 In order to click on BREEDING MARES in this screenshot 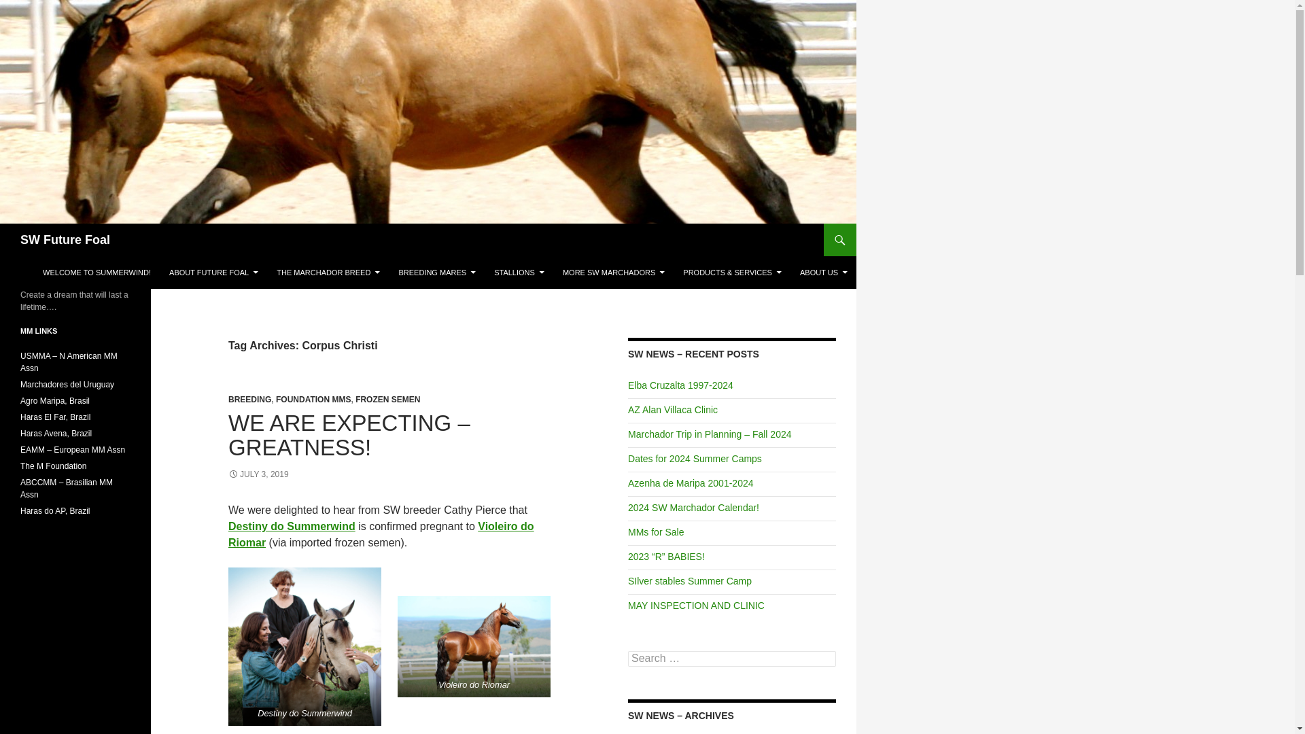, I will do `click(437, 272)`.